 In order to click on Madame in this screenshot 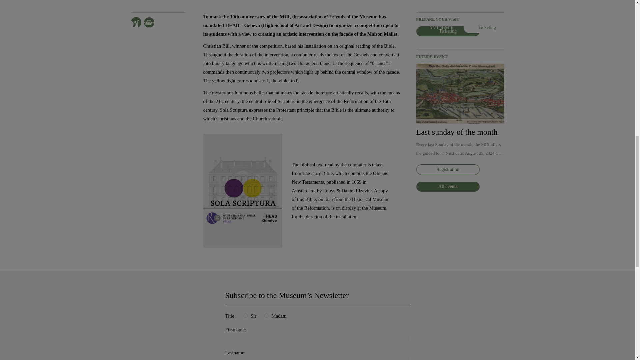, I will do `click(266, 315)`.